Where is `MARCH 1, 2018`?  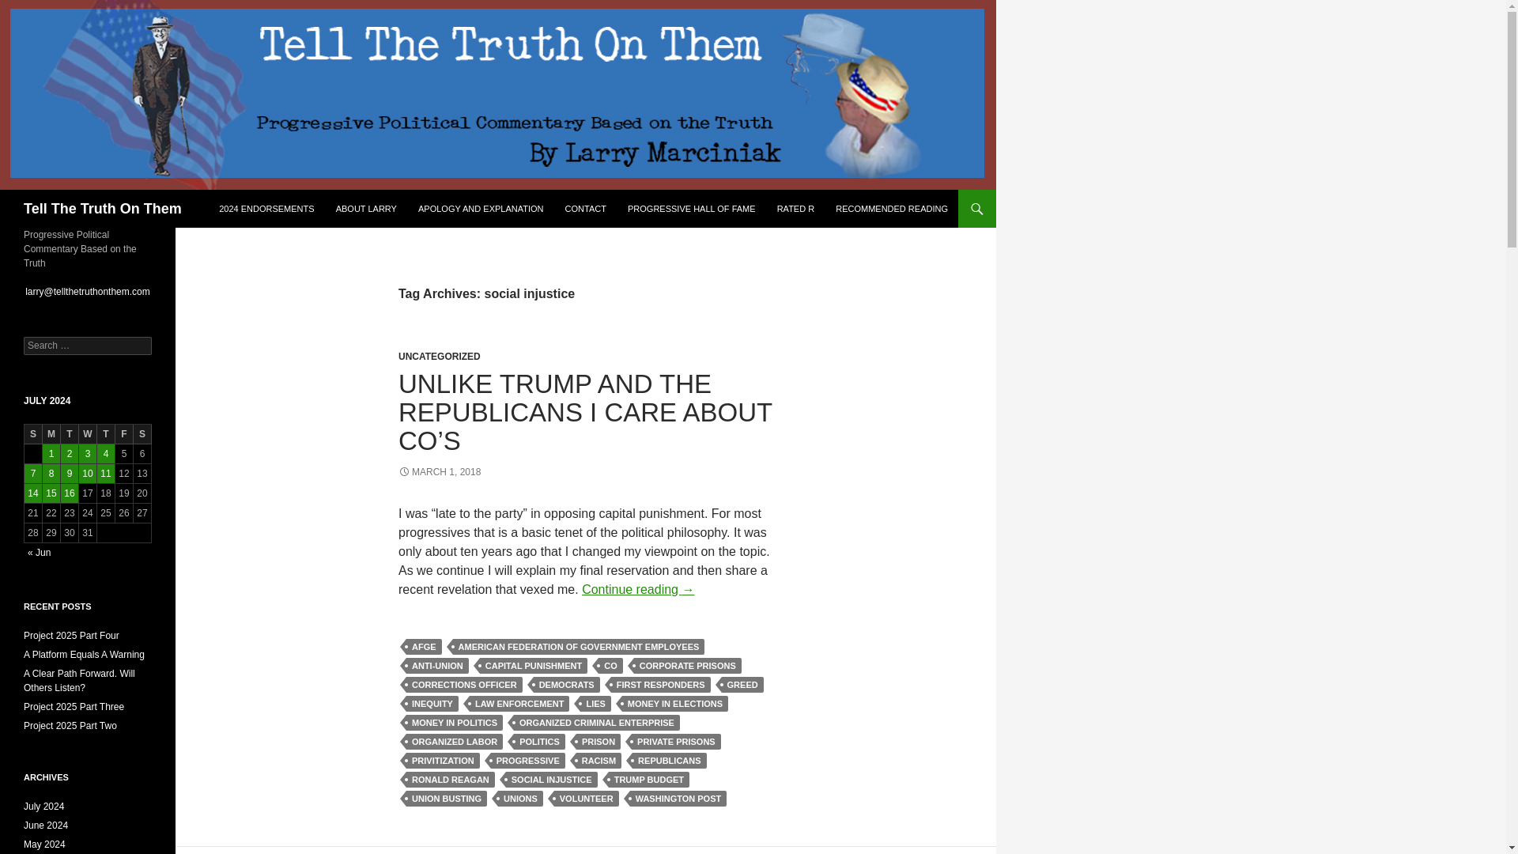 MARCH 1, 2018 is located at coordinates (440, 471).